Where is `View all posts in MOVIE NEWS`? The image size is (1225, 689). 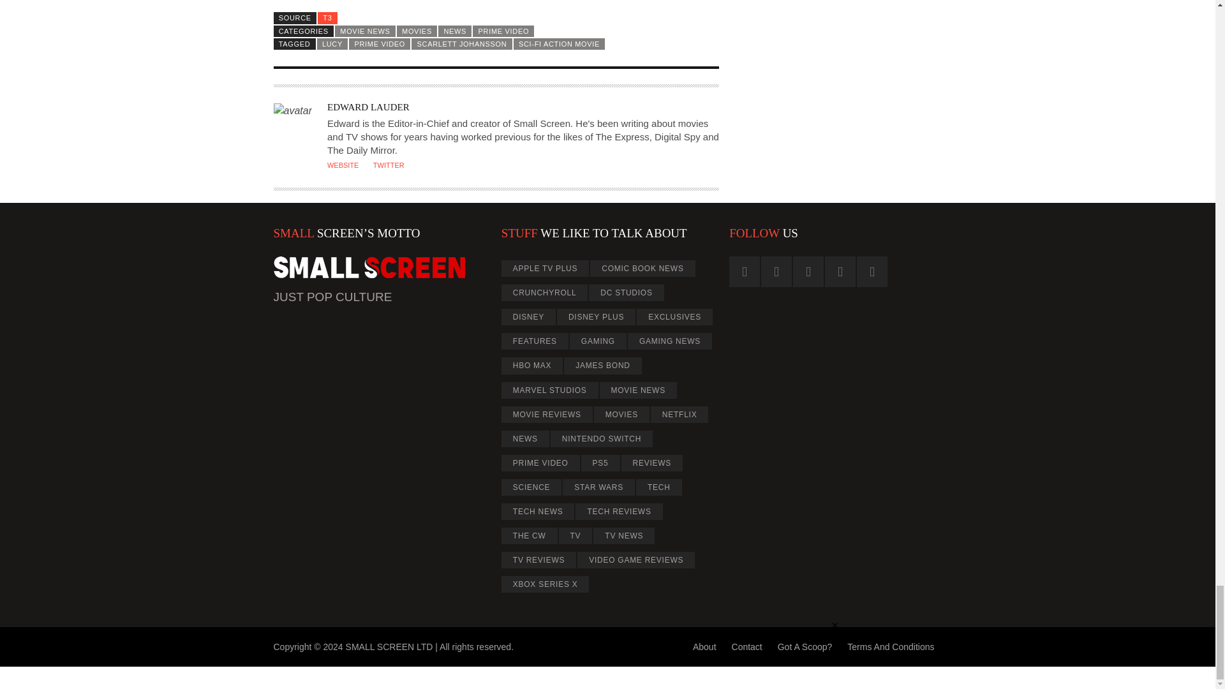 View all posts in MOVIE NEWS is located at coordinates (365, 31).